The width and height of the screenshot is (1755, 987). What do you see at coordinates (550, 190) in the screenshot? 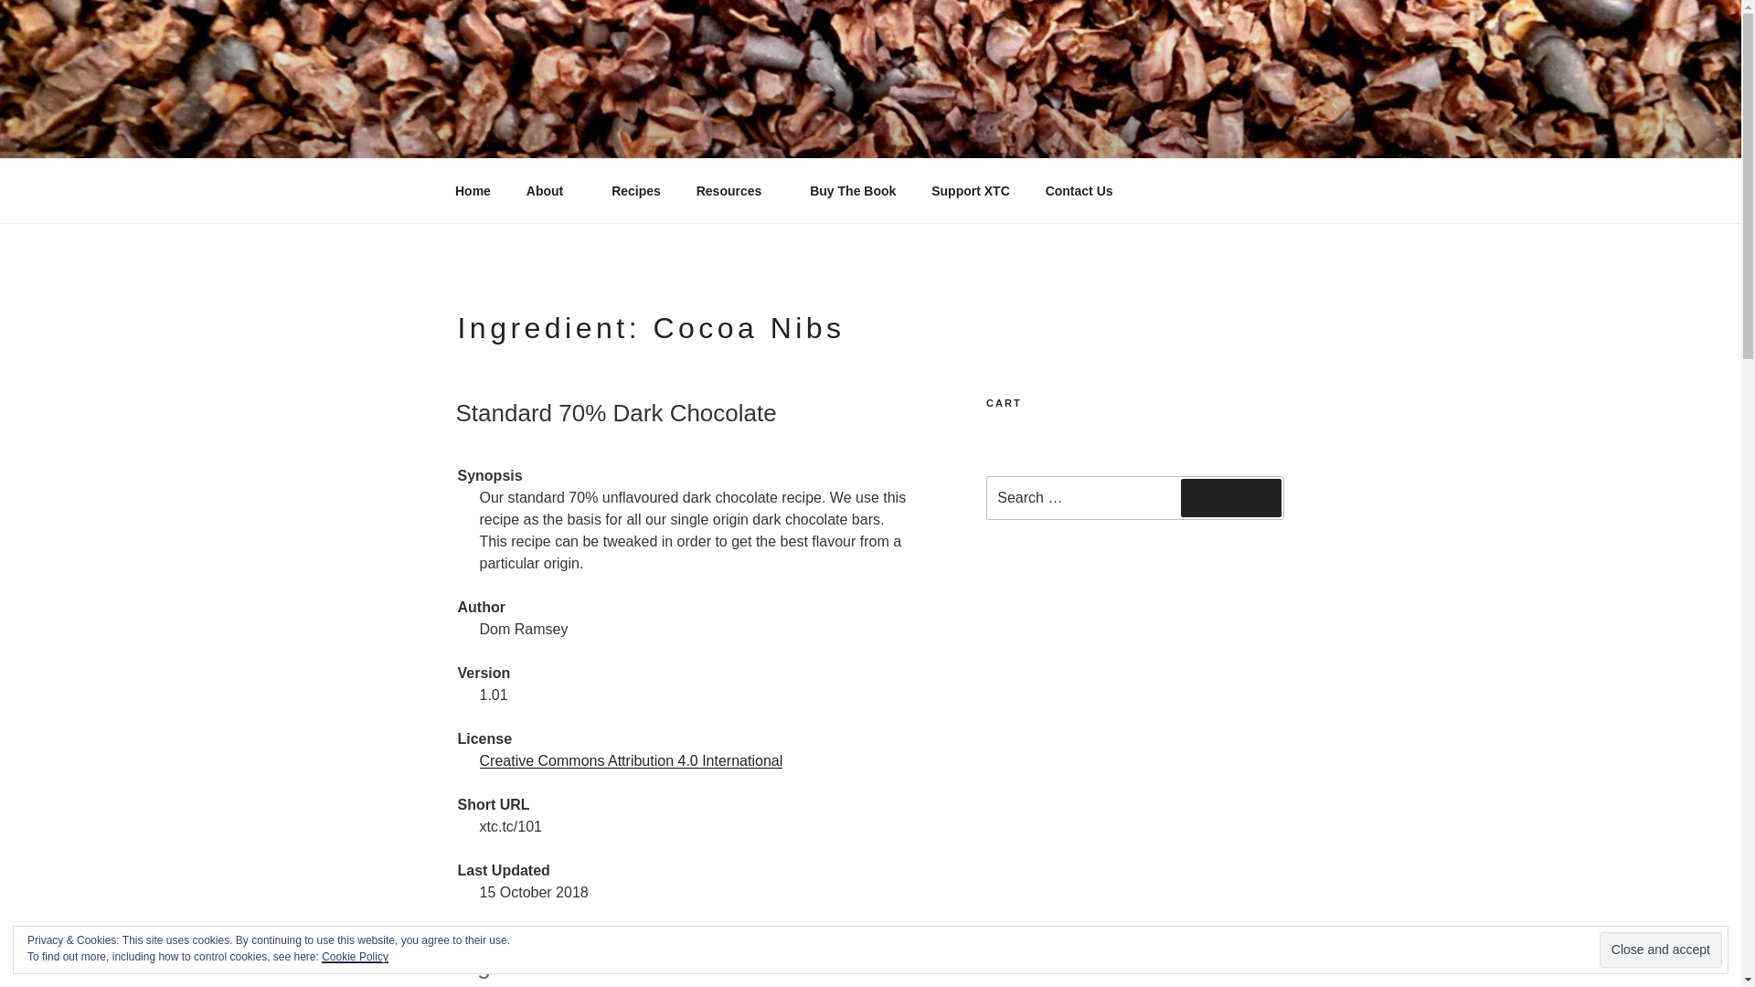
I see `About` at bounding box center [550, 190].